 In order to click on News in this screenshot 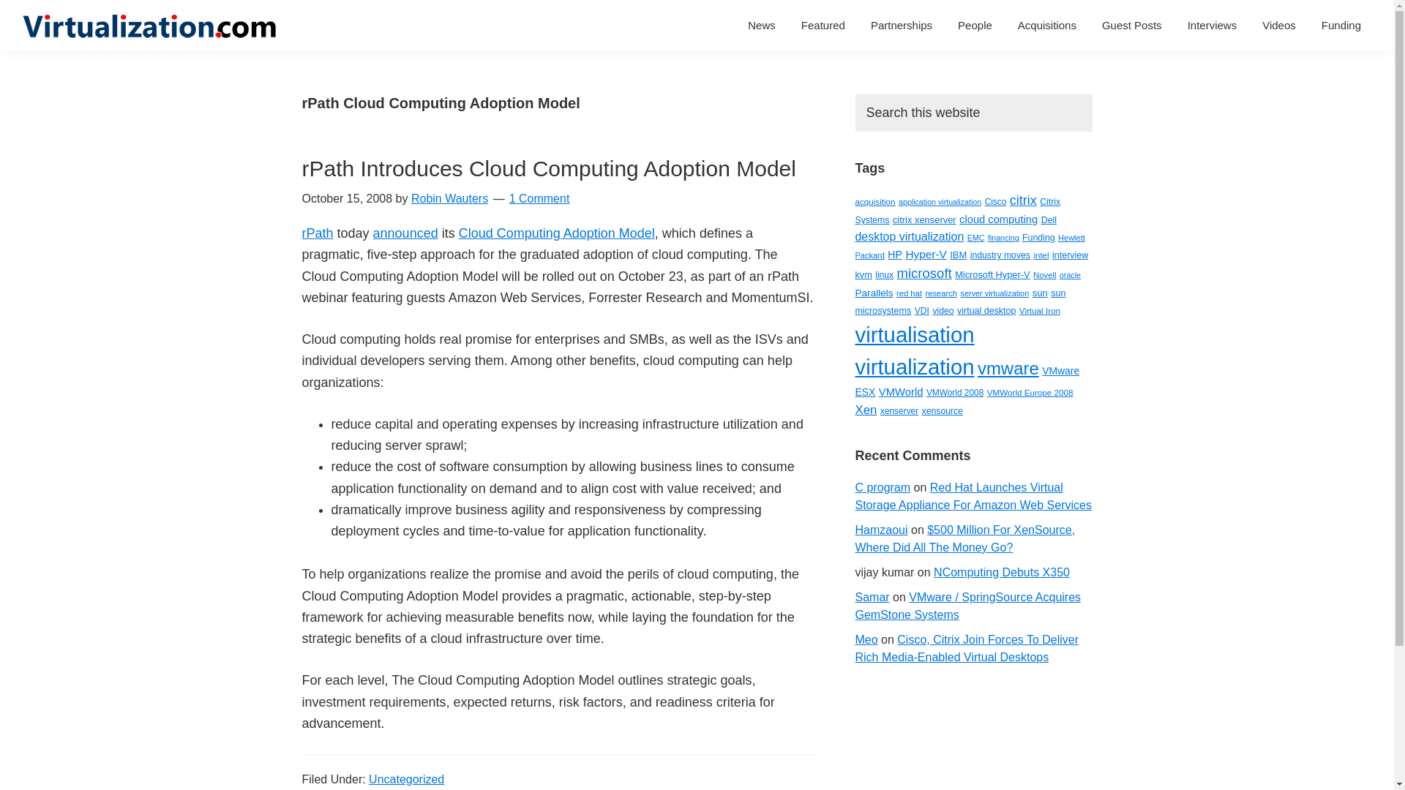, I will do `click(761, 25)`.